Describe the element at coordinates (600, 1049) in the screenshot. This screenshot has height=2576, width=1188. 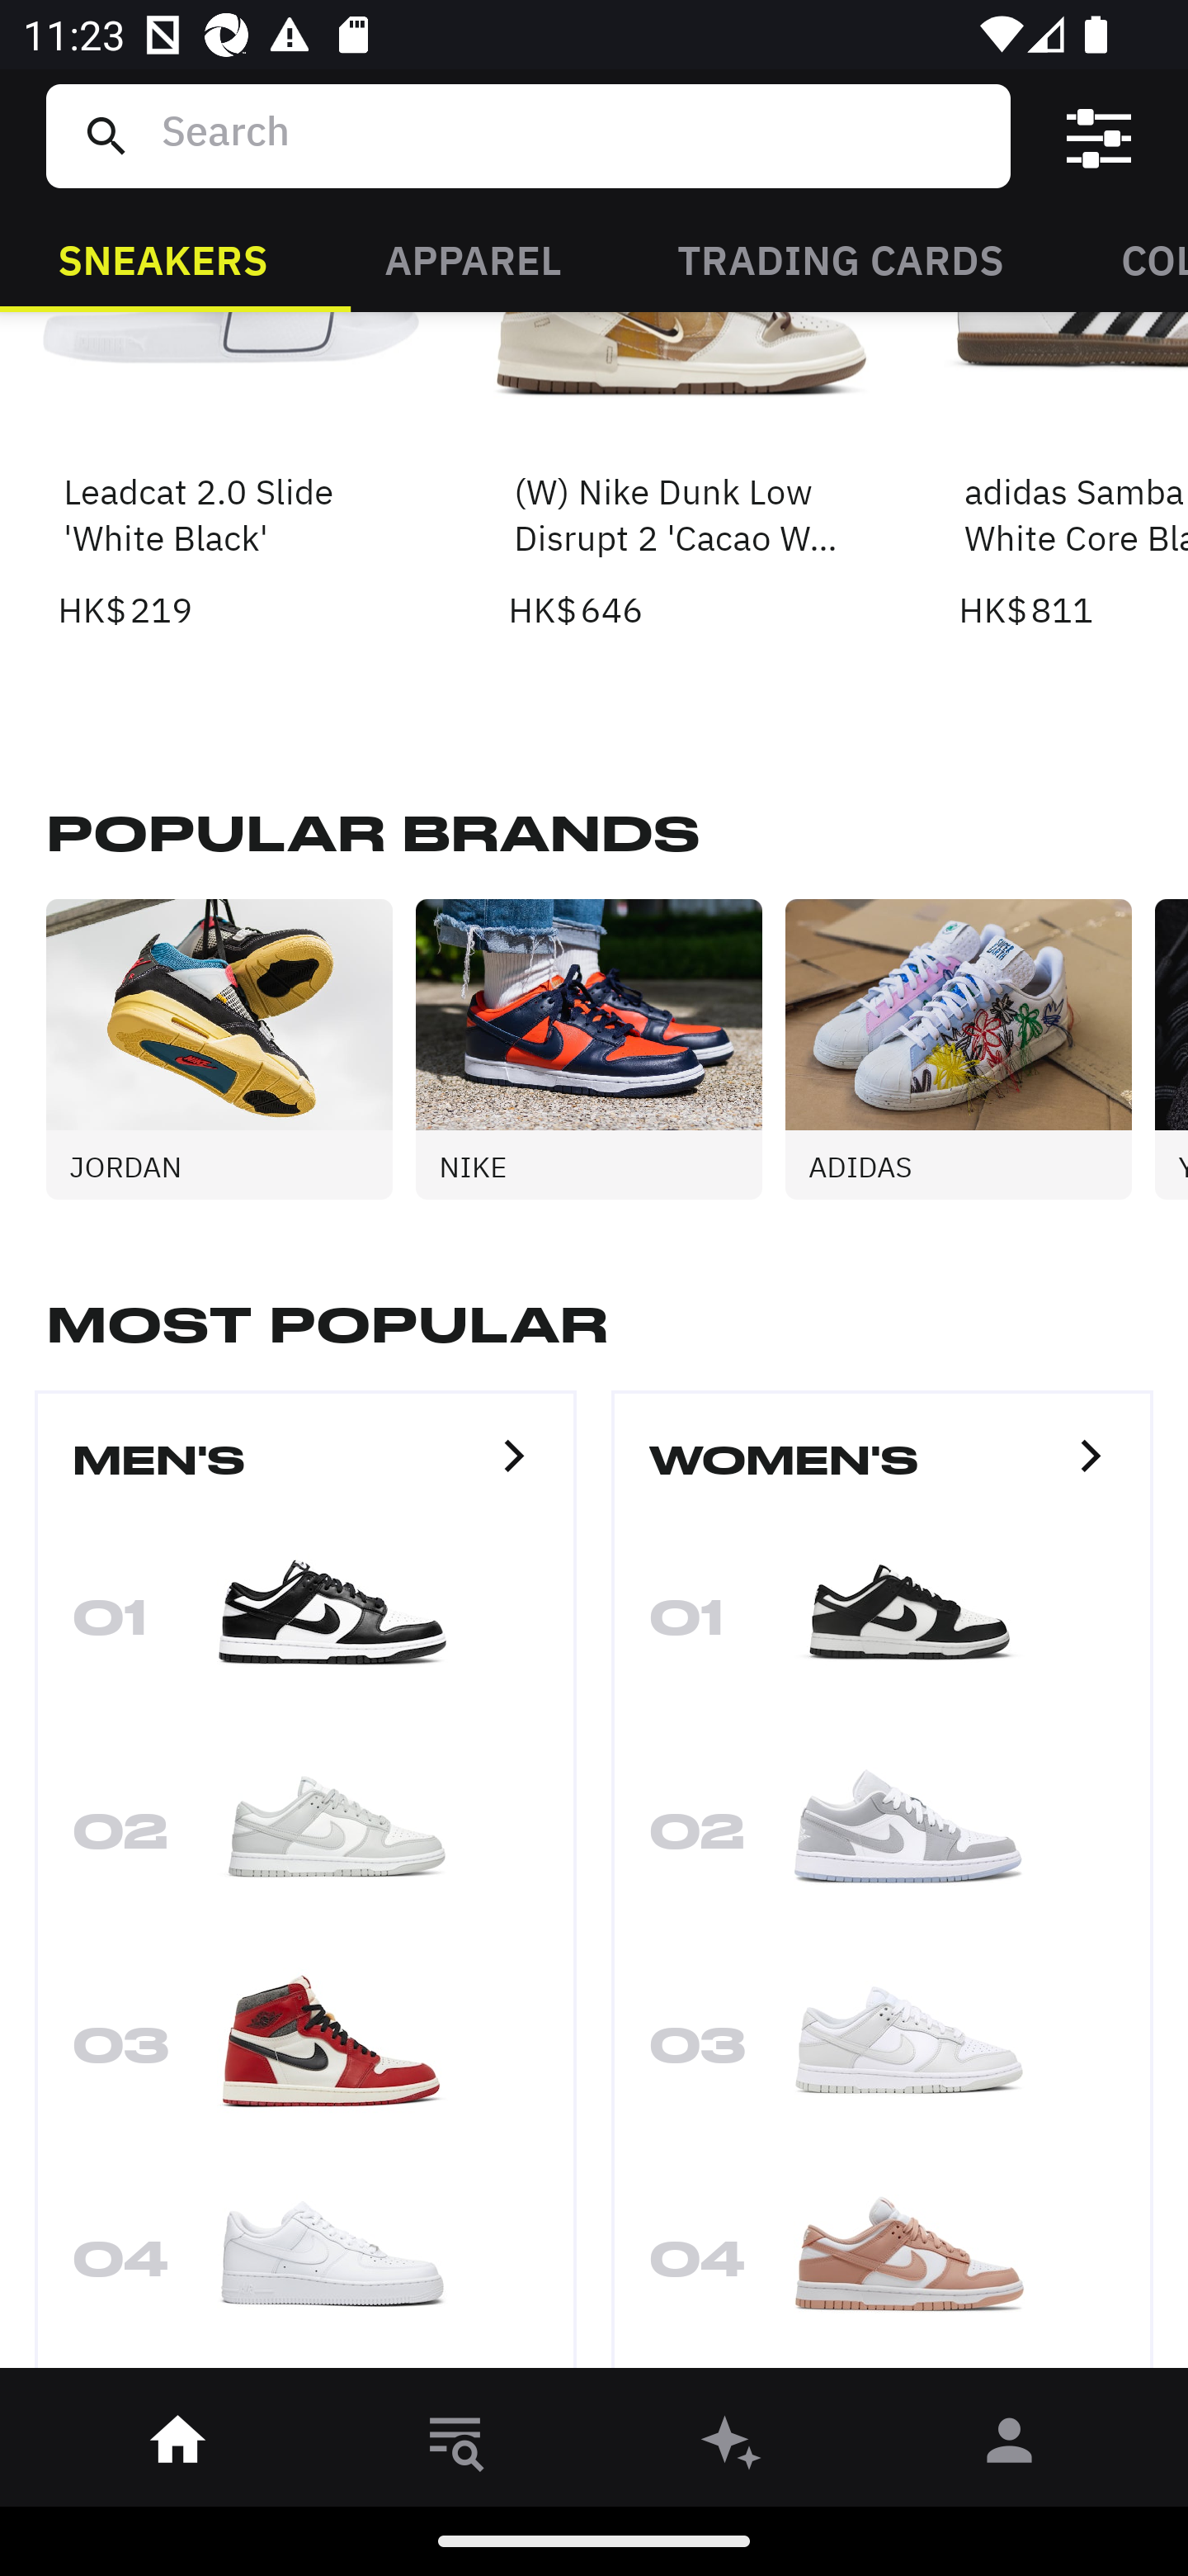
I see `NIKE` at that location.